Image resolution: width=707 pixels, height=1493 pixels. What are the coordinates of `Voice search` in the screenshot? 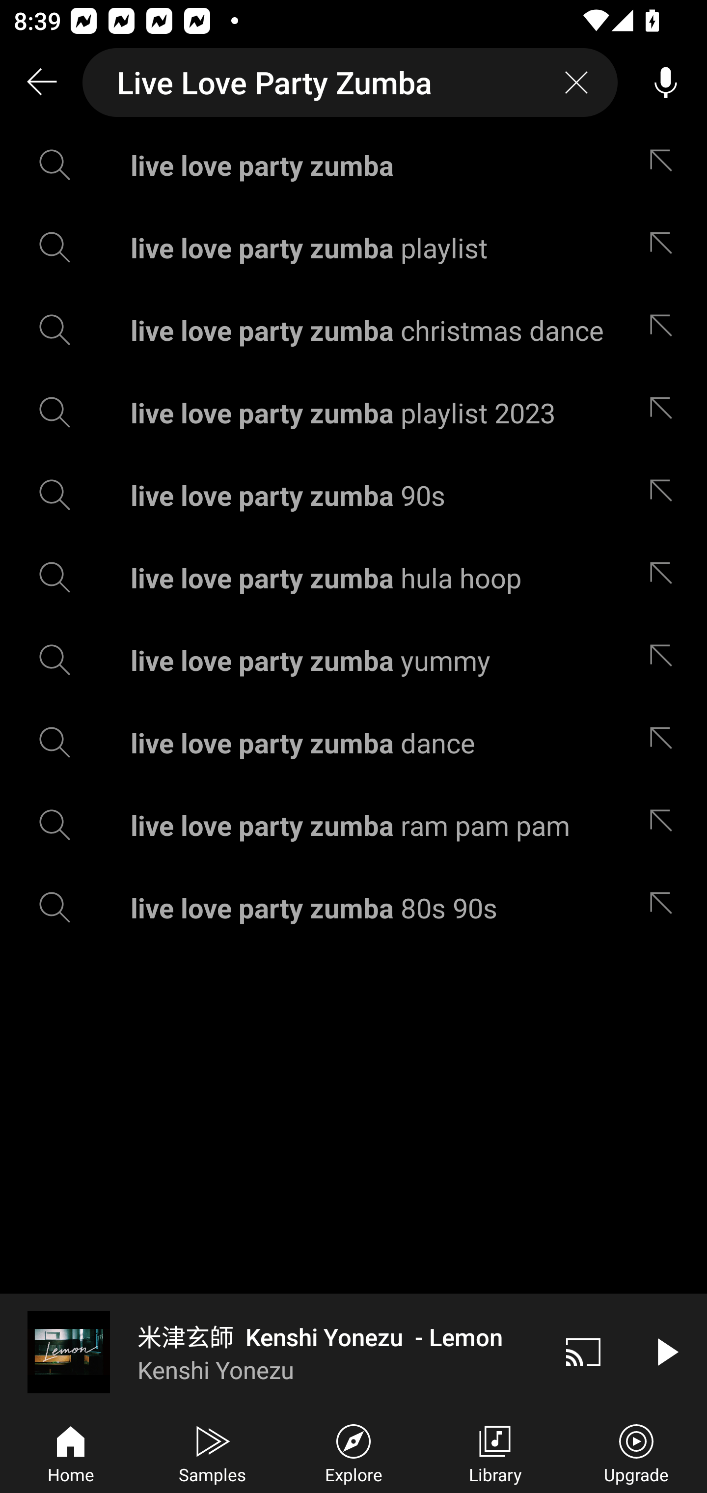 It's located at (666, 83).